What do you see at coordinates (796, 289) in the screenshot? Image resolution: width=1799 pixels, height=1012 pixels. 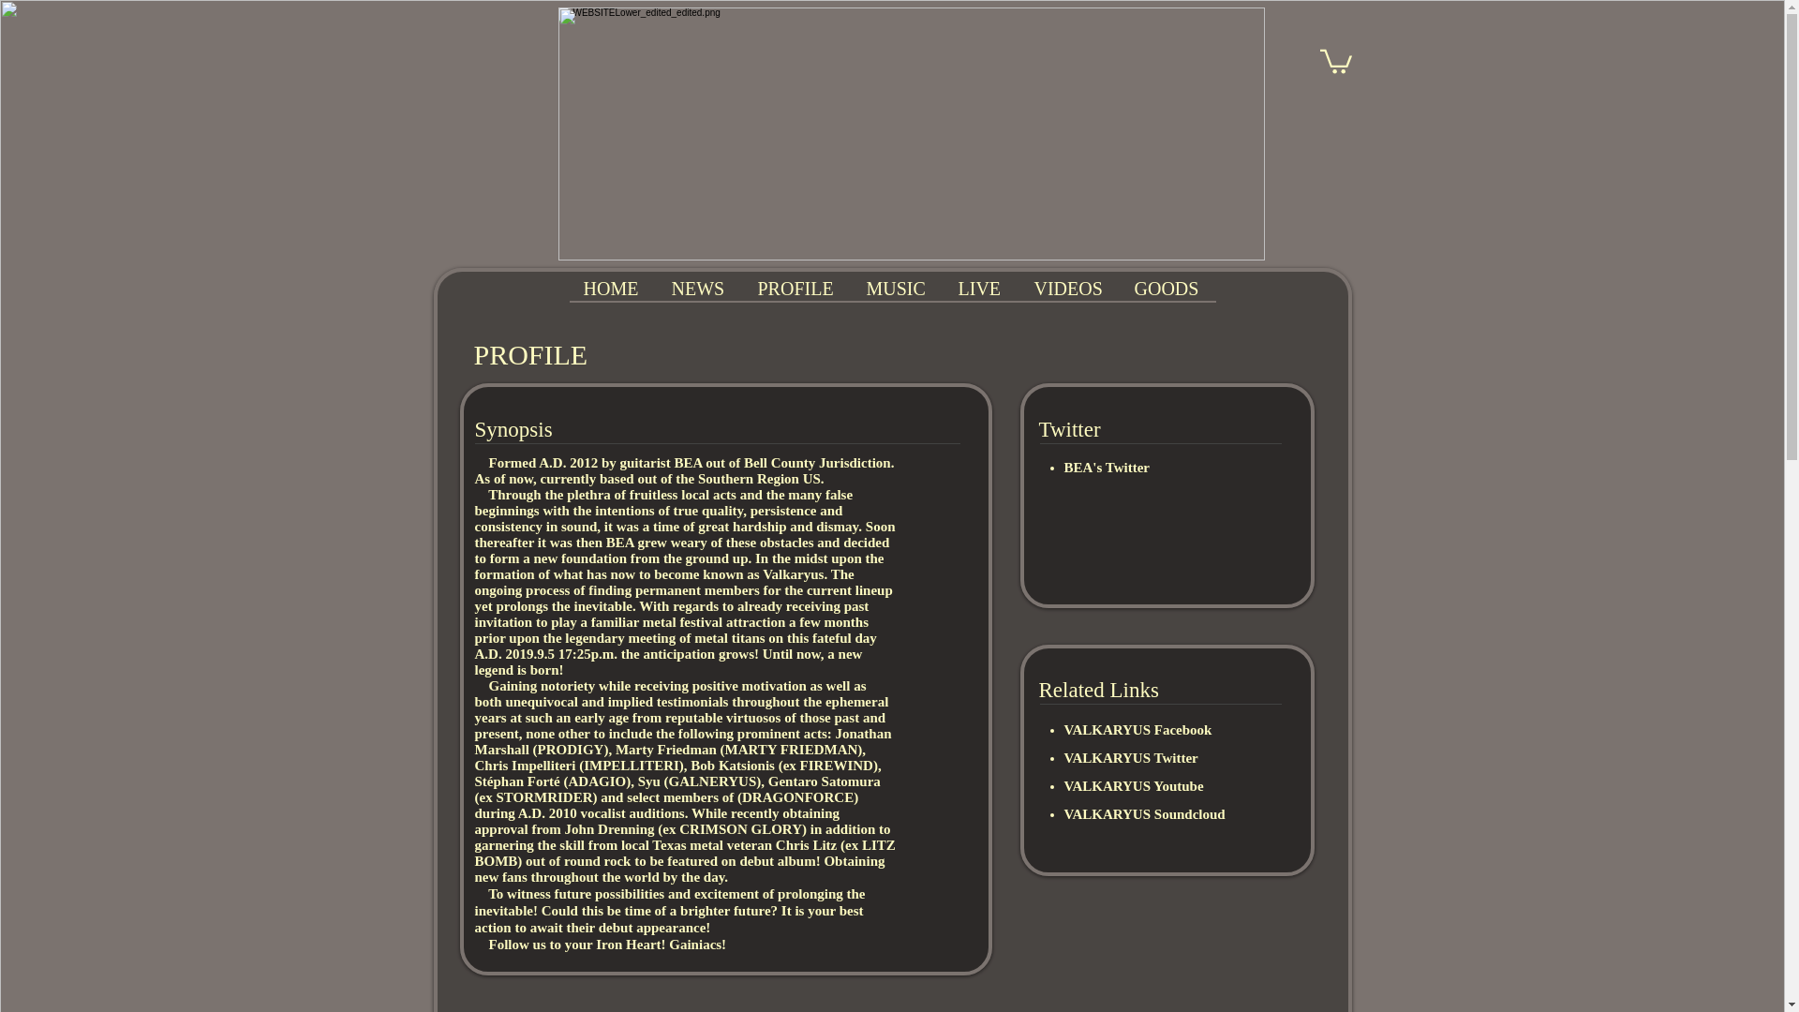 I see `PROFILE` at bounding box center [796, 289].